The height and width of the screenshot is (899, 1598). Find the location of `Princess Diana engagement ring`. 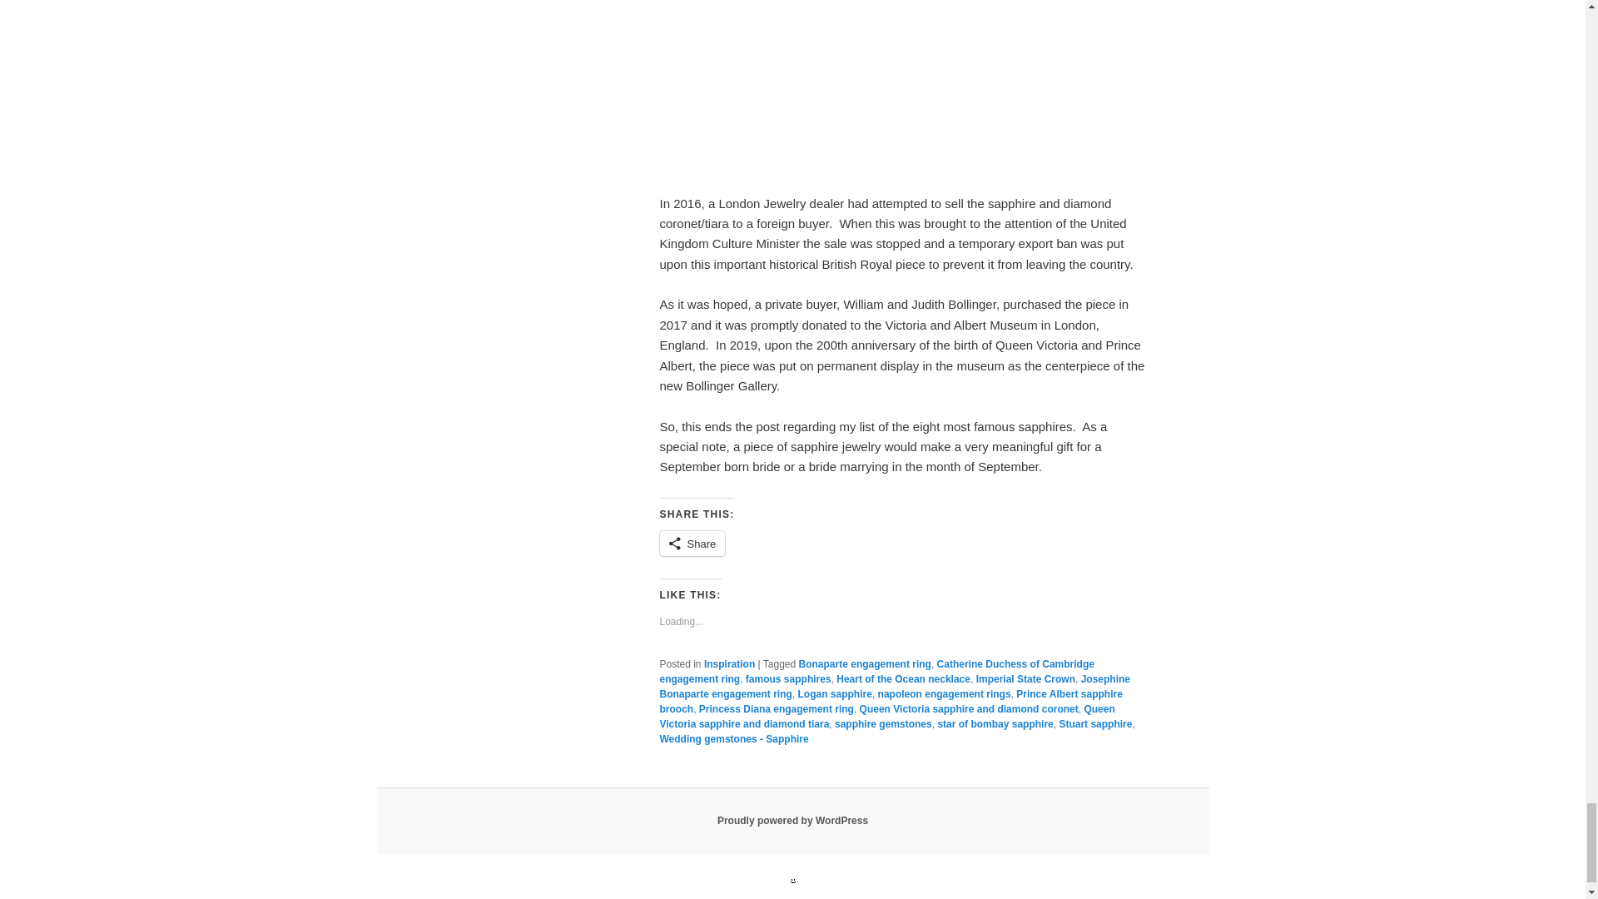

Princess Diana engagement ring is located at coordinates (776, 708).